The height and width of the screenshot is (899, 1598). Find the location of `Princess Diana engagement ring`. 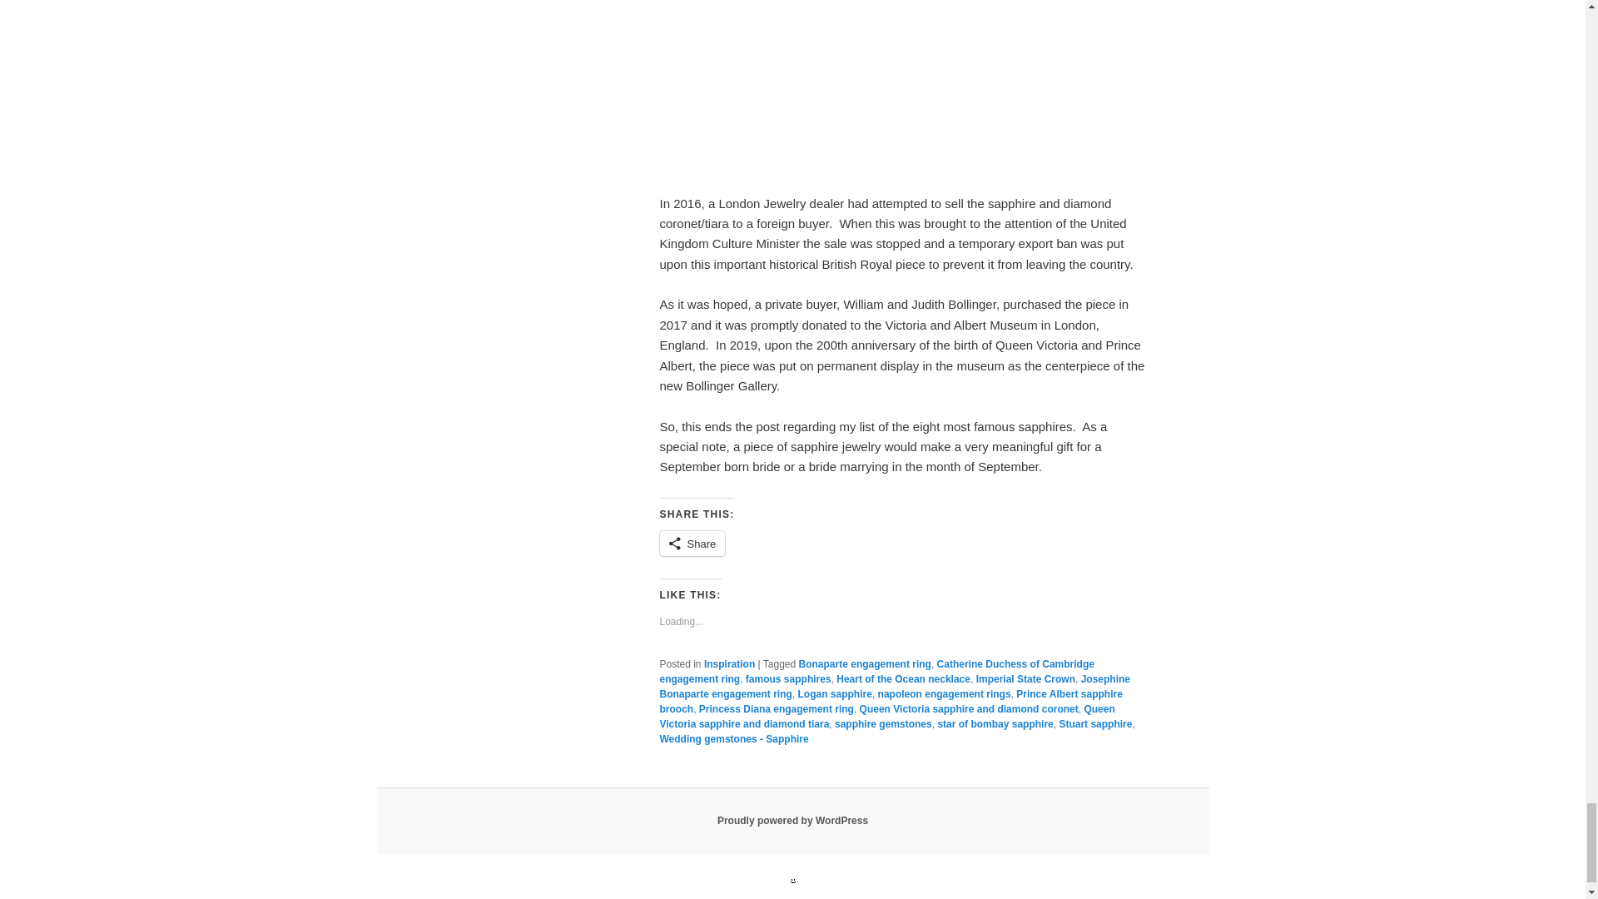

Princess Diana engagement ring is located at coordinates (776, 708).